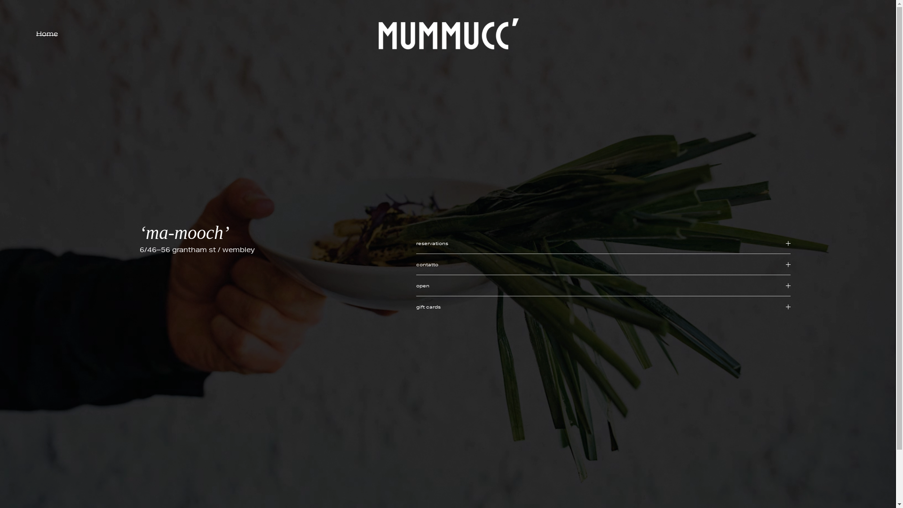 The image size is (903, 508). I want to click on open, so click(604, 286).